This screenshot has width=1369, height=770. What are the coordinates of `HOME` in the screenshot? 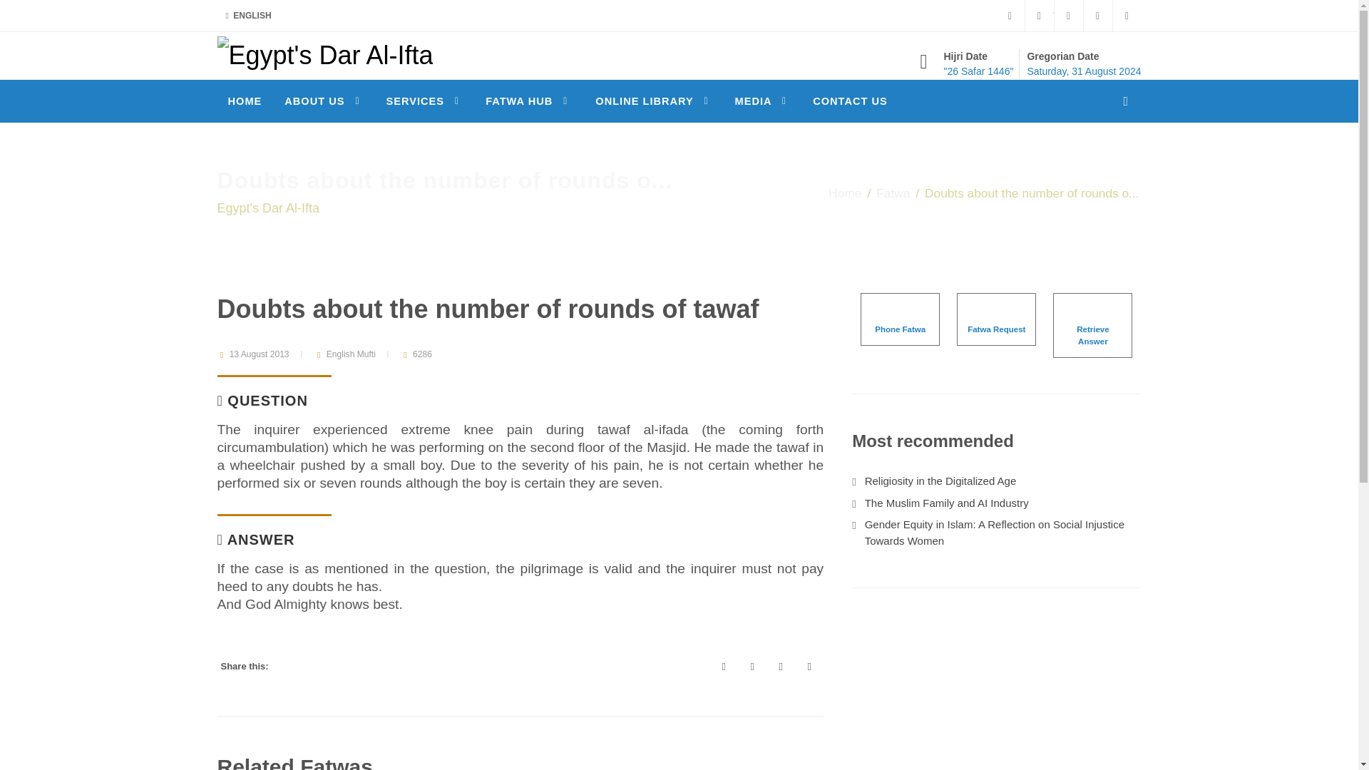 It's located at (244, 101).